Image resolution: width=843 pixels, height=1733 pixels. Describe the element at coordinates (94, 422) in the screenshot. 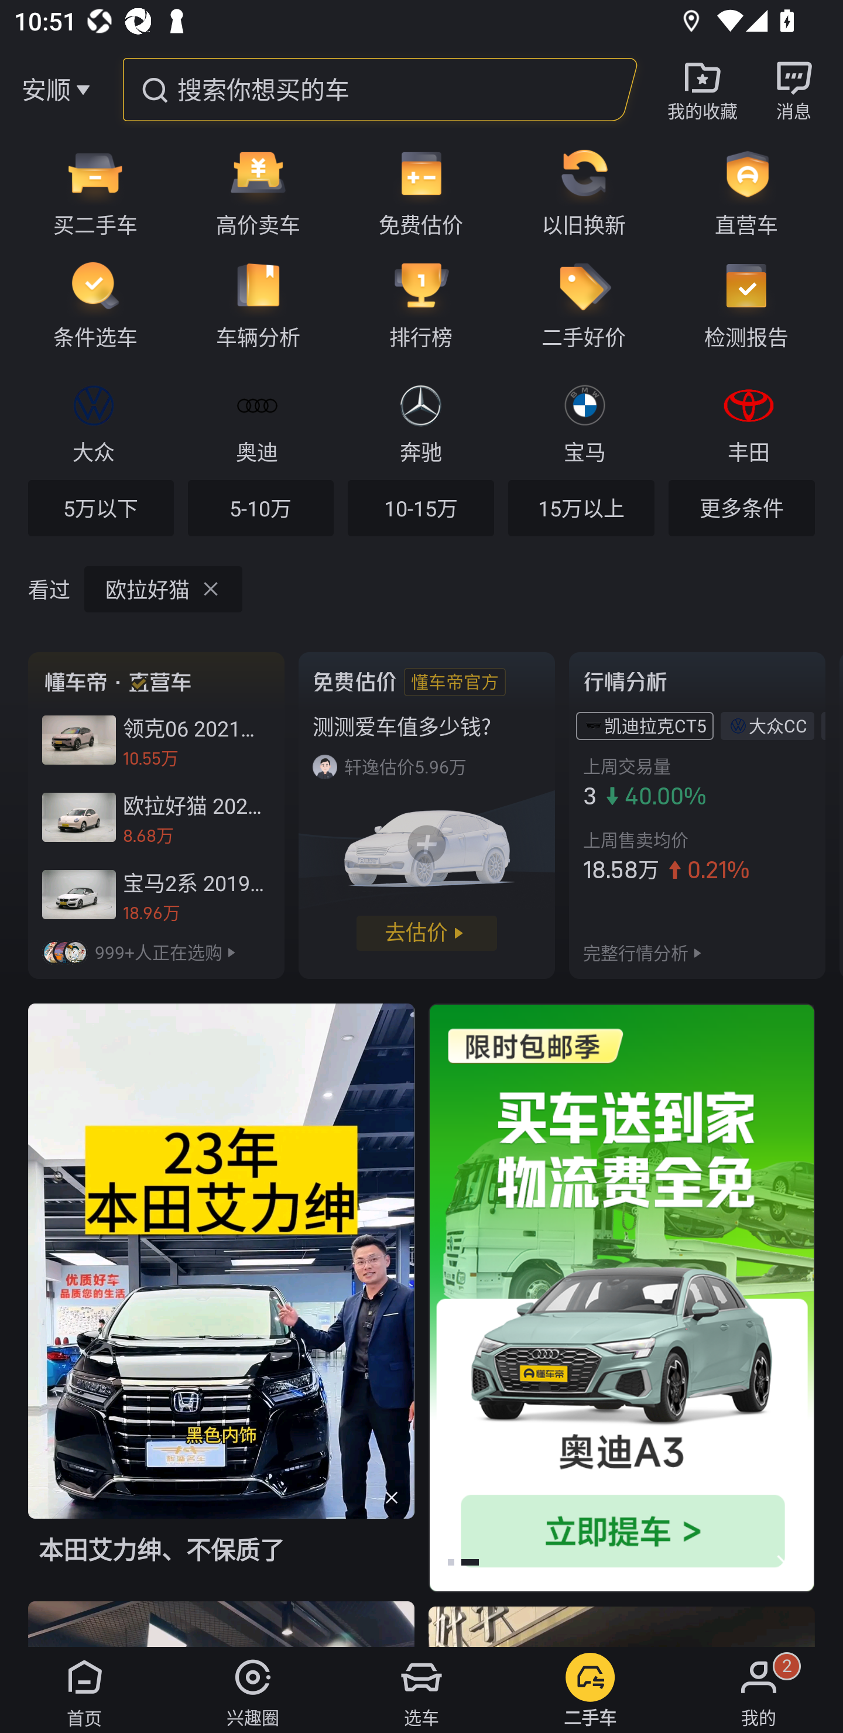

I see `大众` at that location.